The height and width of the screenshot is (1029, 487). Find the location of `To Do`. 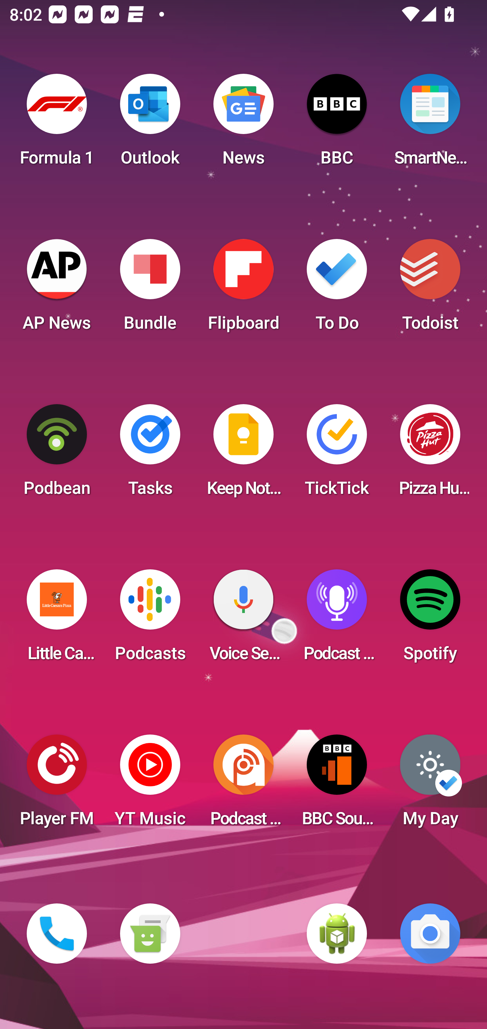

To Do is located at coordinates (337, 289).